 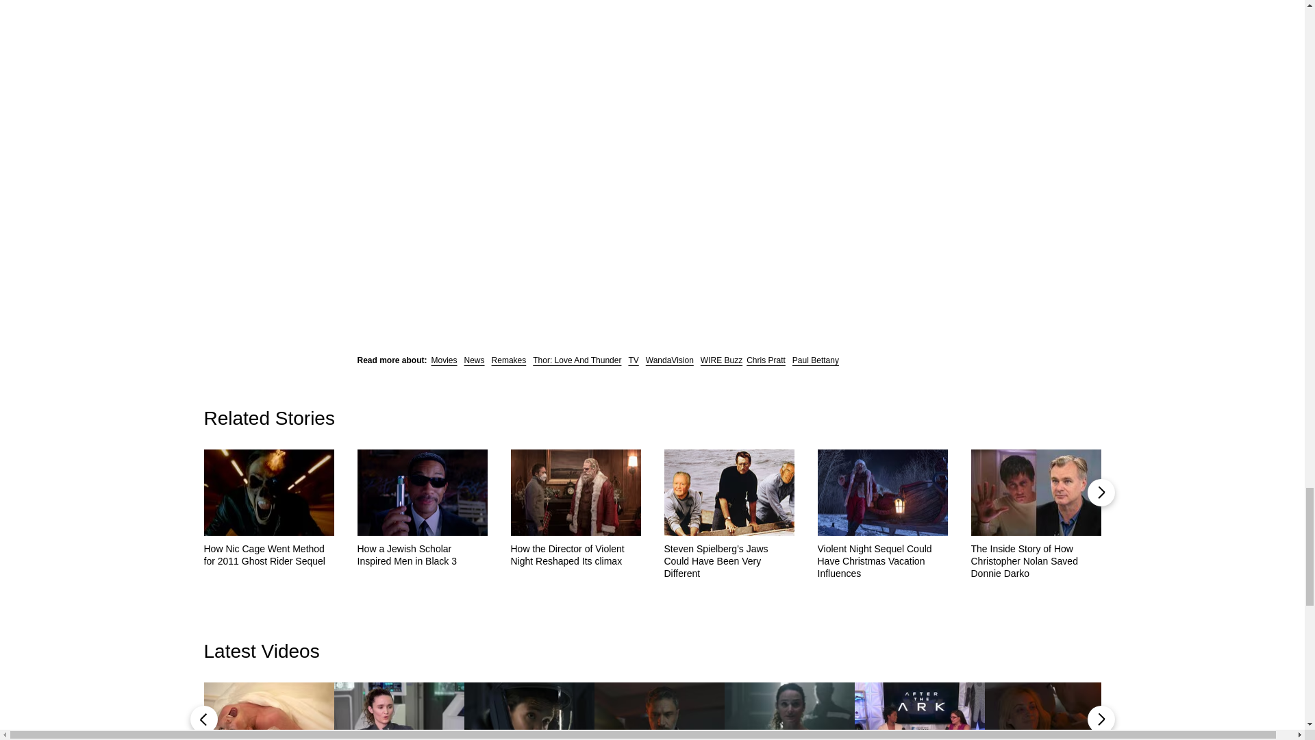 What do you see at coordinates (920, 711) in the screenshot?
I see `After the Ark: Season 2, Episode 1` at bounding box center [920, 711].